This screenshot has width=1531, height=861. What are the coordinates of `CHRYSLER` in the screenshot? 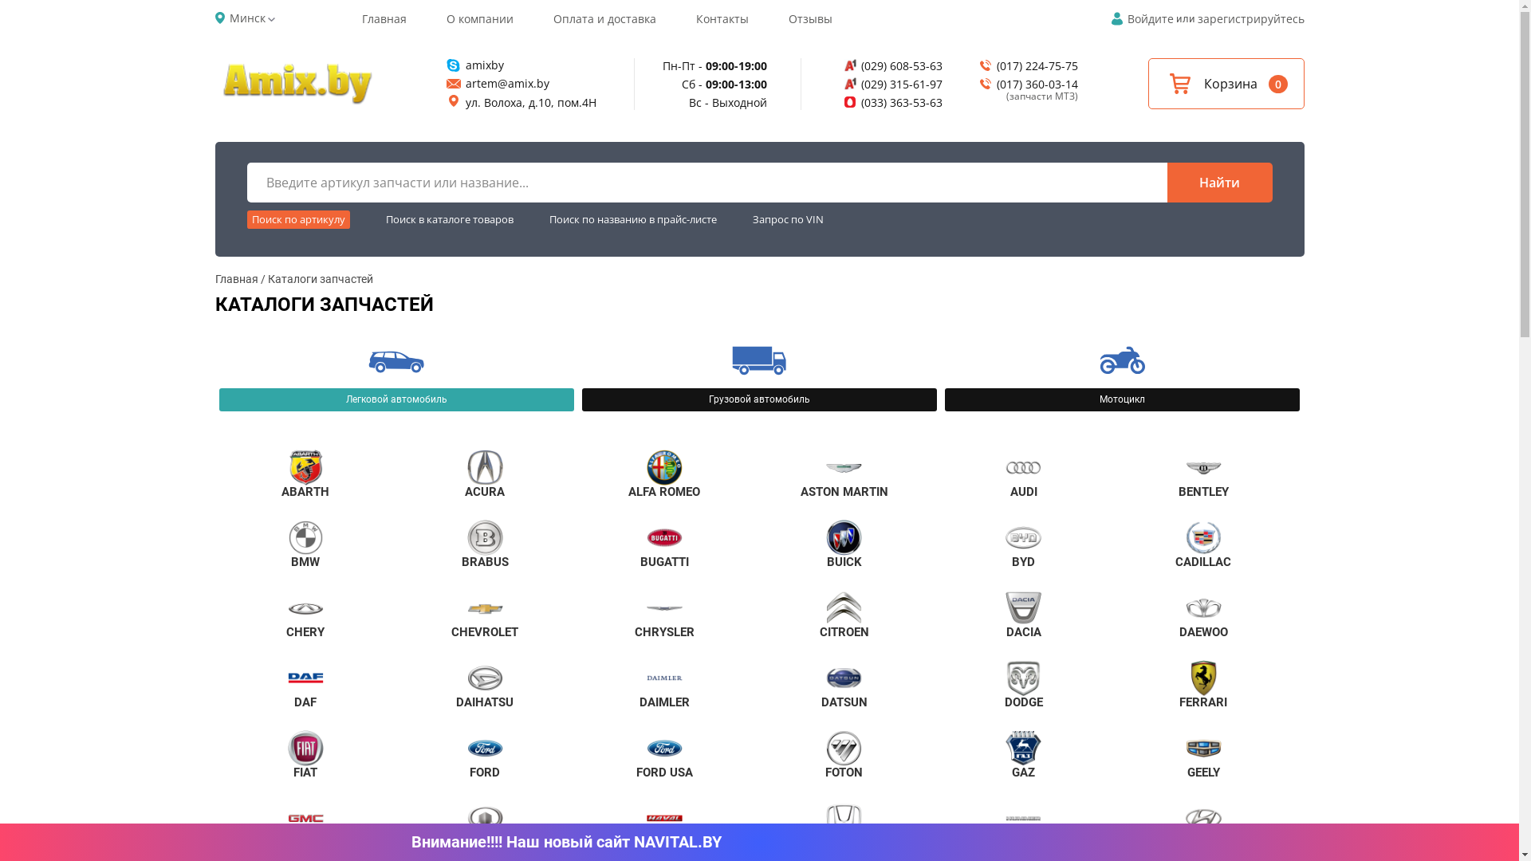 It's located at (665, 615).